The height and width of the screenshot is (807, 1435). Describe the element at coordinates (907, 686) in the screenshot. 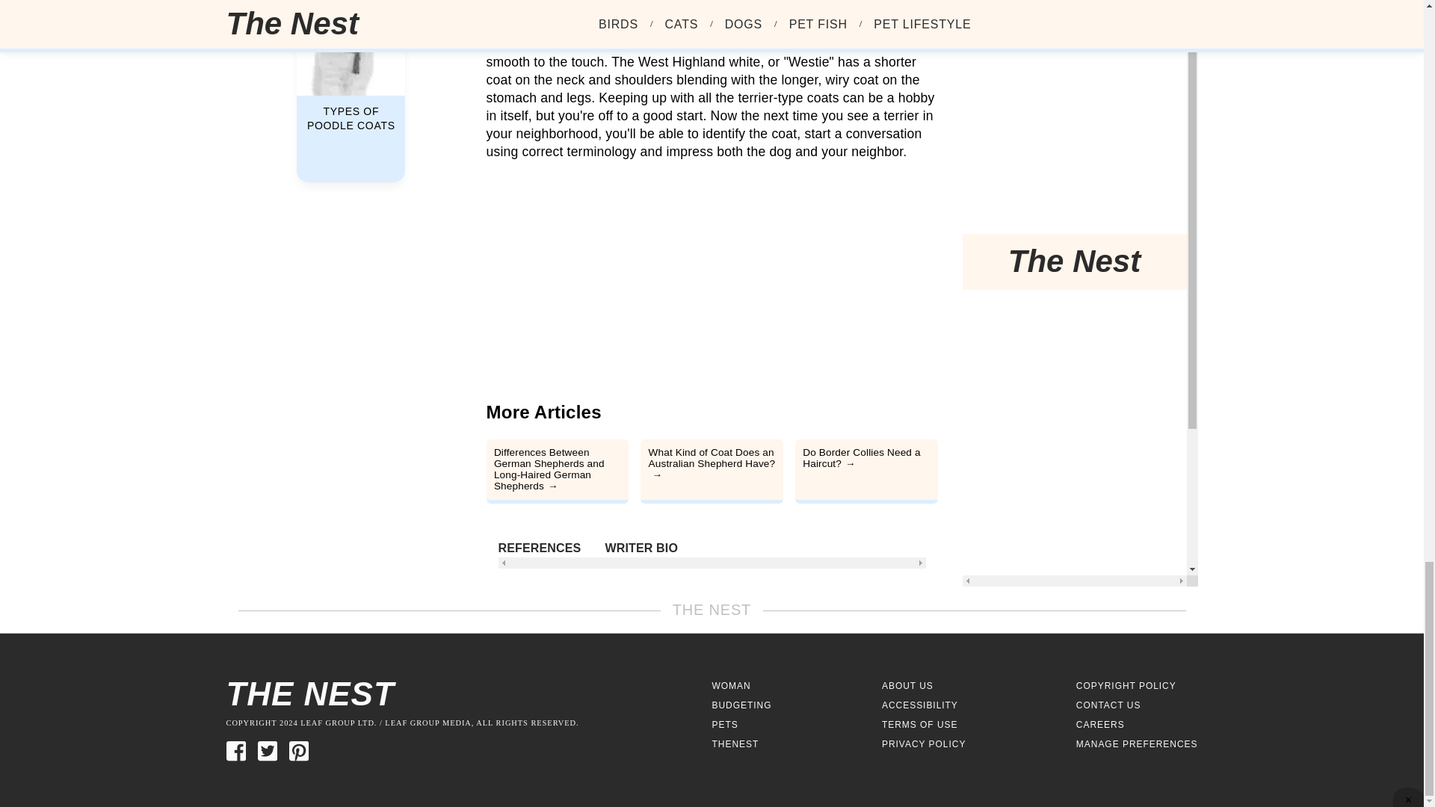

I see `ABOUT US` at that location.